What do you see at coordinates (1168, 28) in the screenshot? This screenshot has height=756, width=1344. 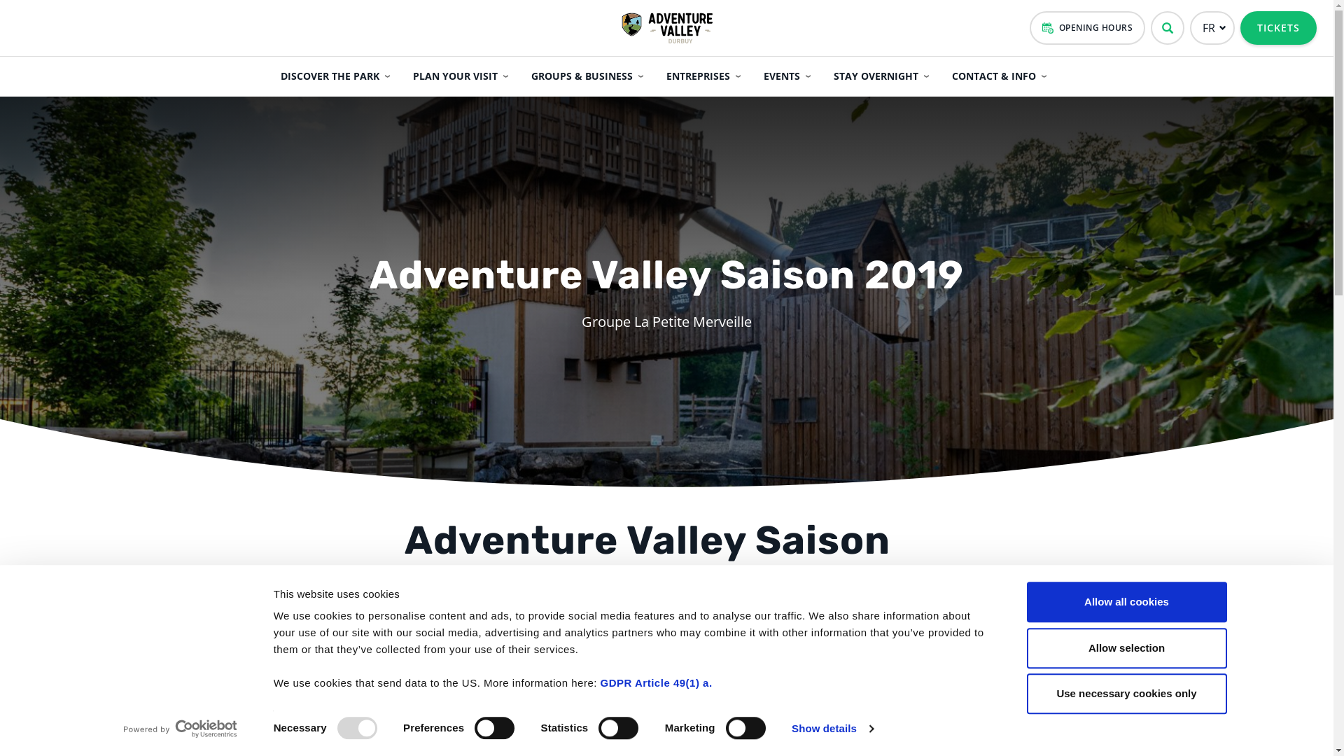 I see `SEARCH` at bounding box center [1168, 28].